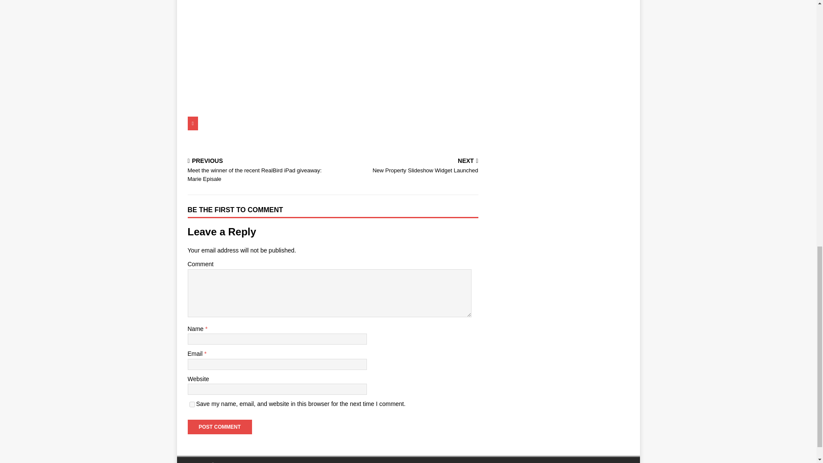 The image size is (823, 463). What do you see at coordinates (281, 123) in the screenshot?
I see `SMARTPHONES` at bounding box center [281, 123].